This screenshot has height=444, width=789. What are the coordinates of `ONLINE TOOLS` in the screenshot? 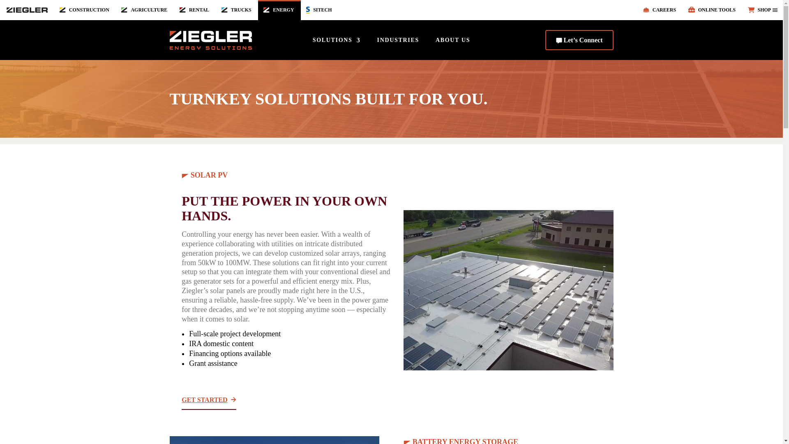 It's located at (713, 10).